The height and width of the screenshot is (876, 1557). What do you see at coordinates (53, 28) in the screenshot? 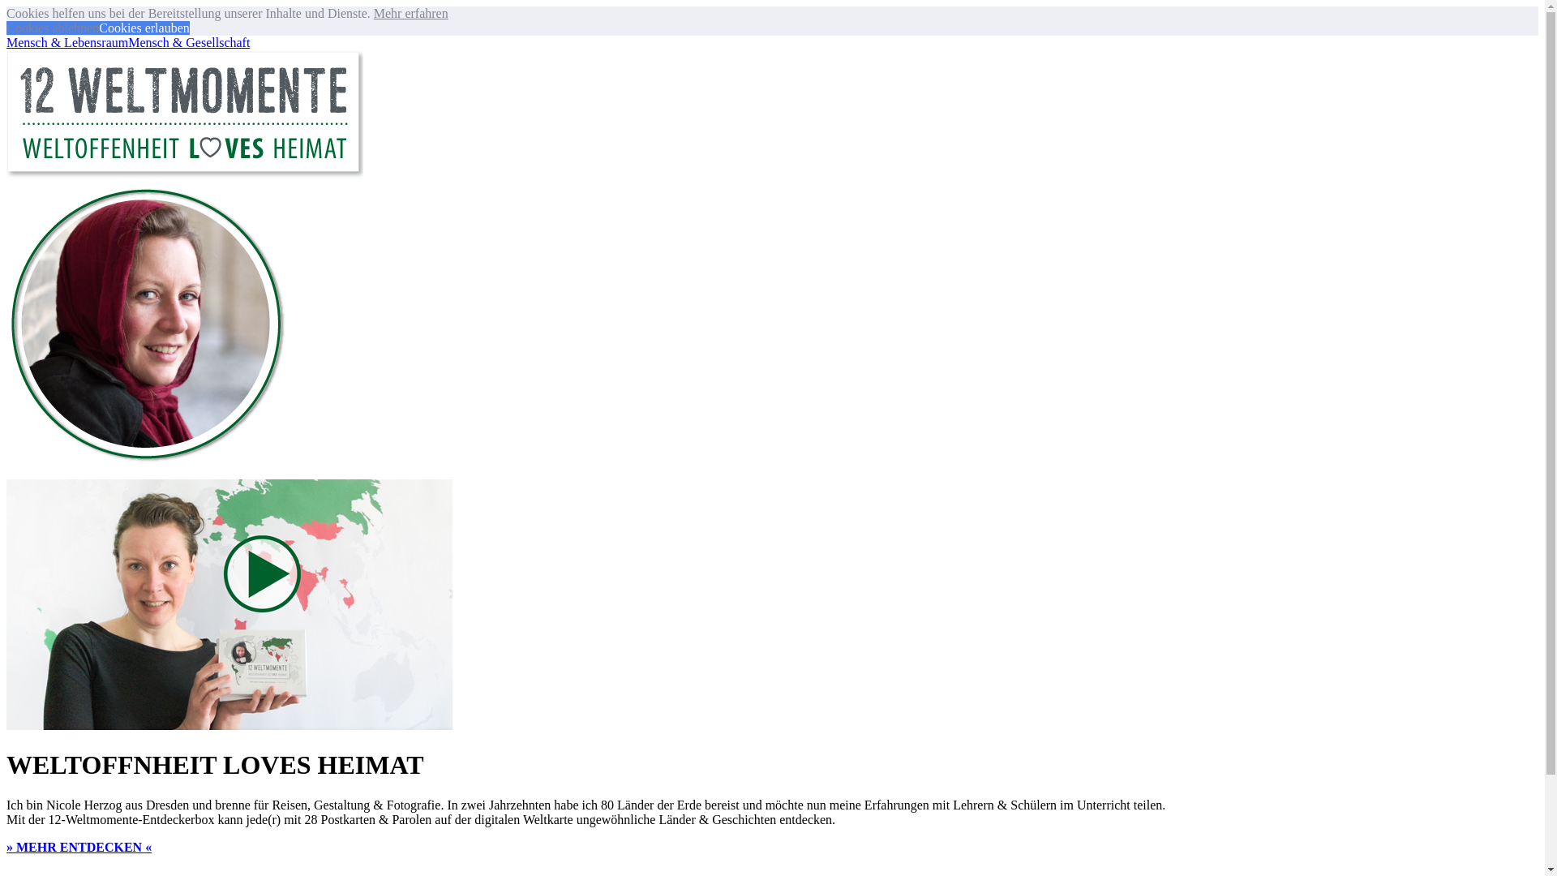
I see `Cookies ablehnen` at bounding box center [53, 28].